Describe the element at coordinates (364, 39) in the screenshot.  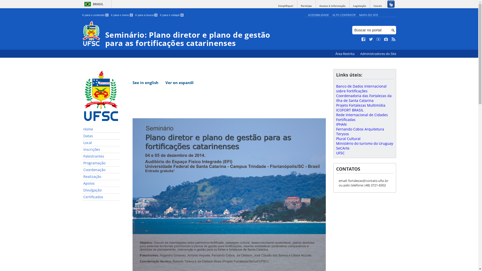
I see `Curta no Facebook` at that location.